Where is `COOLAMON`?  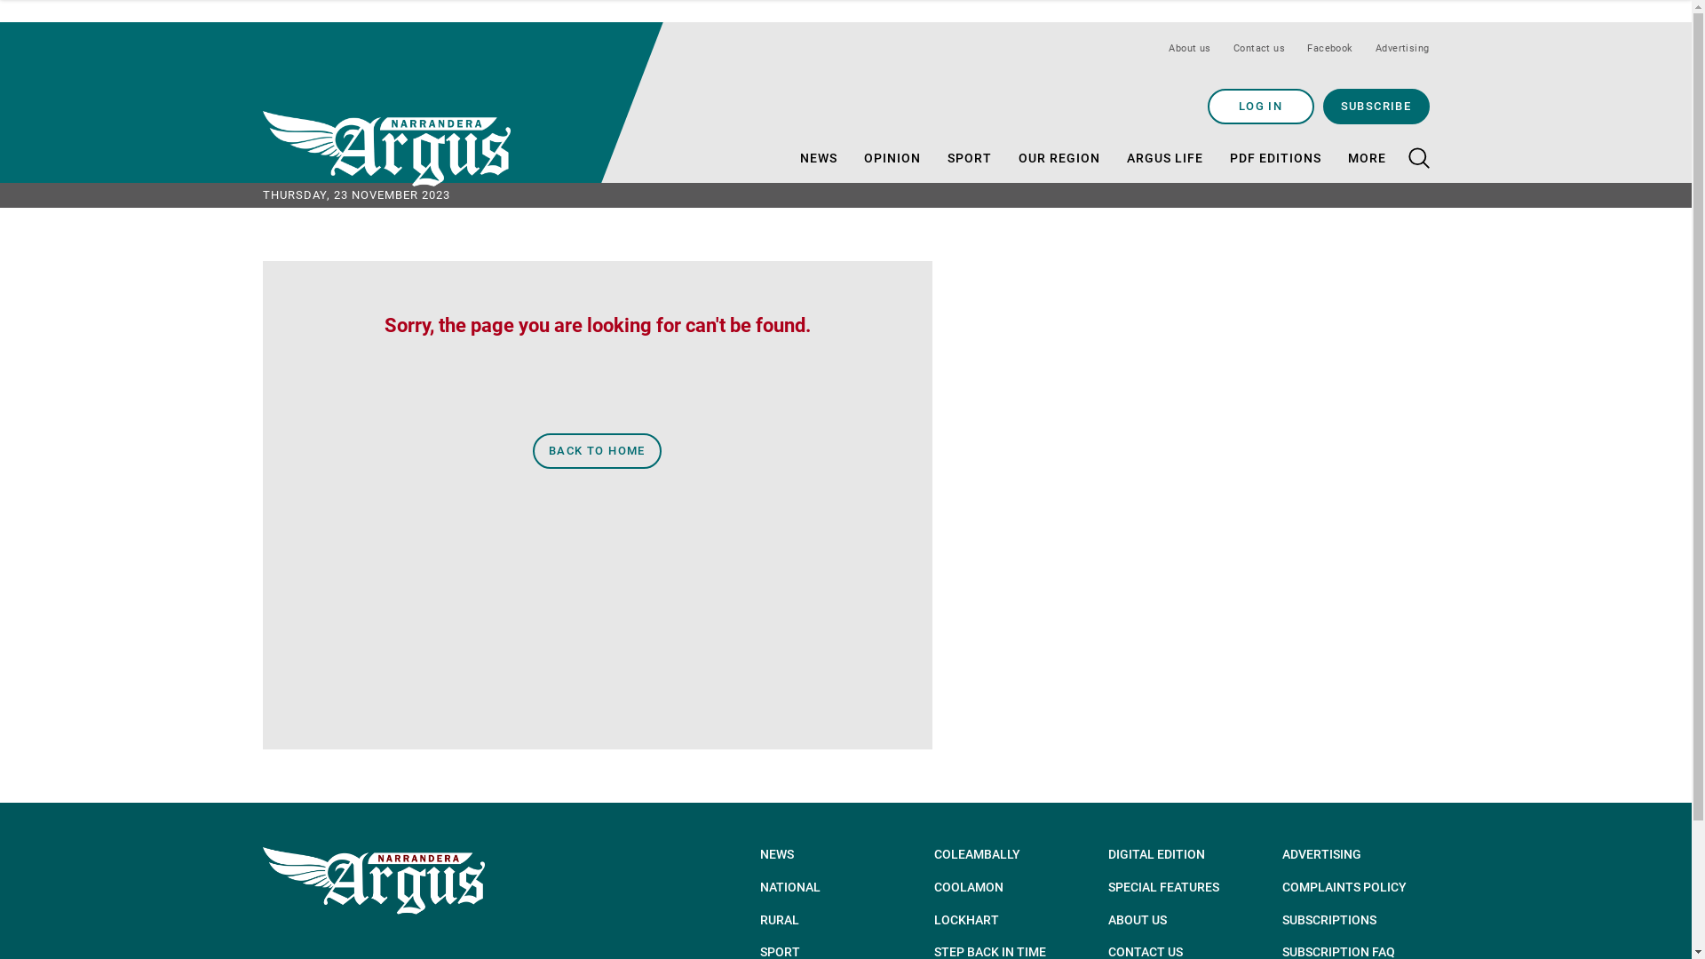
COOLAMON is located at coordinates (1008, 888).